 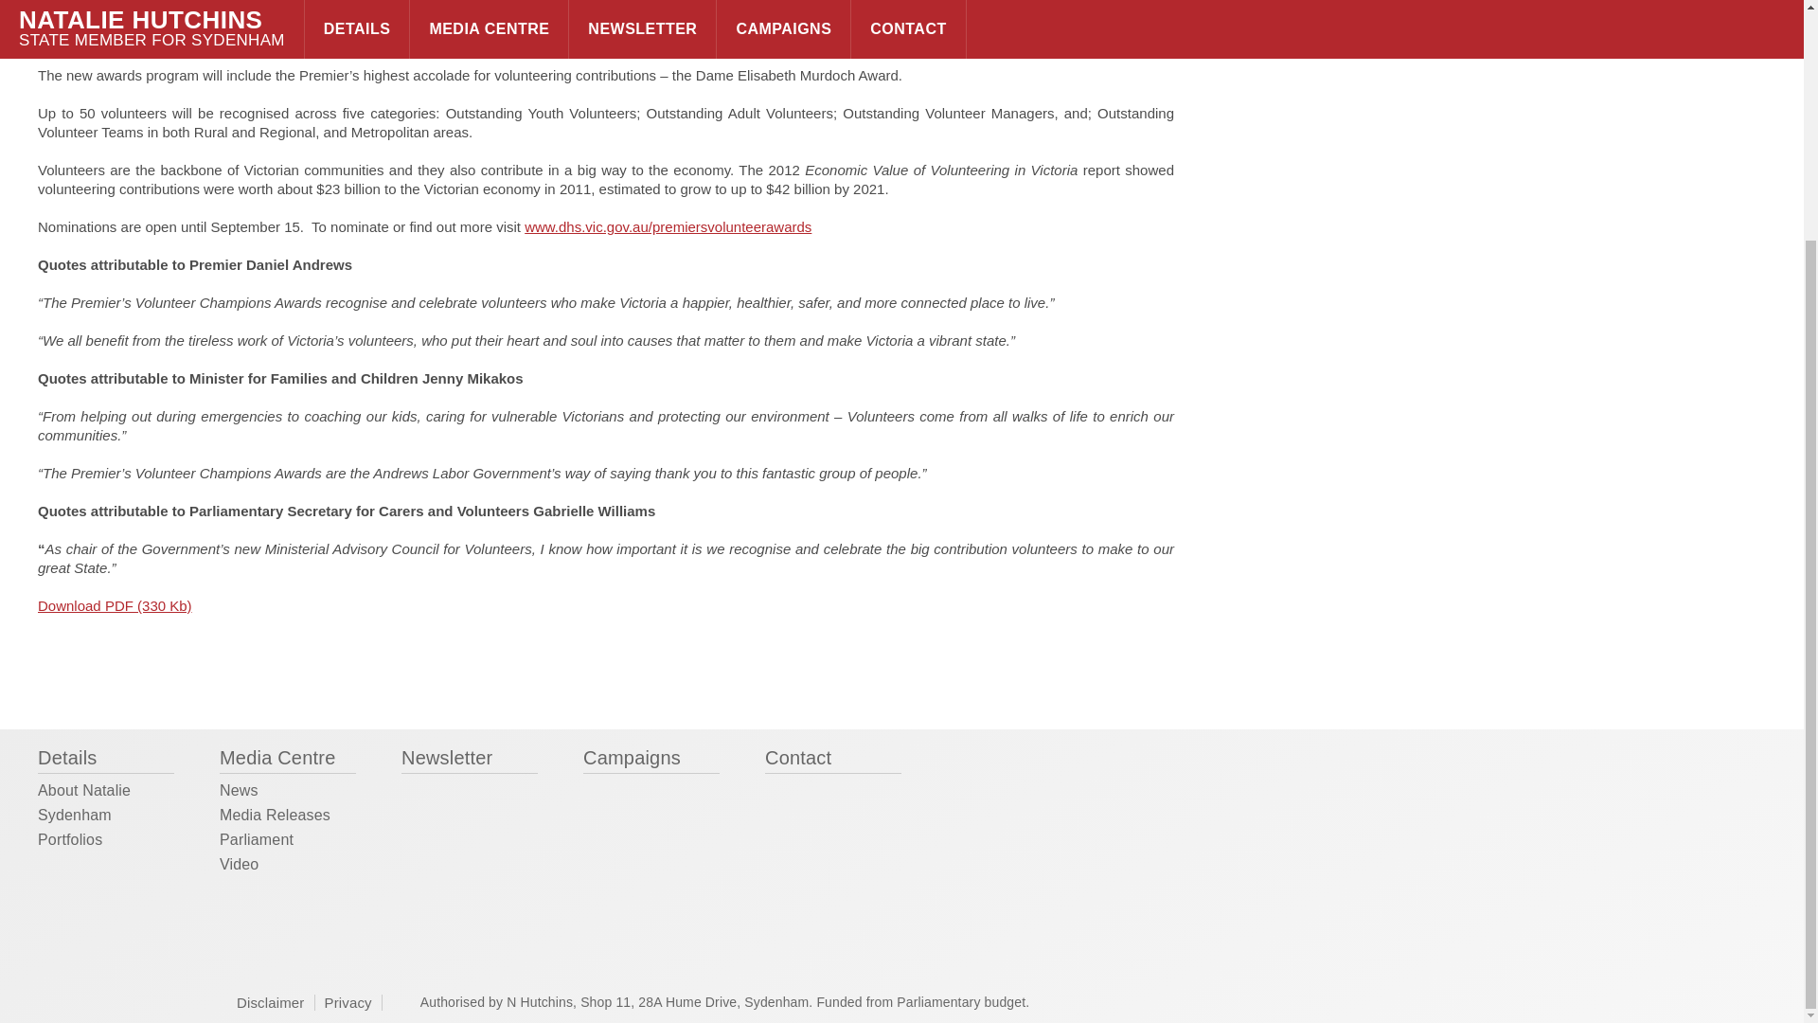 I want to click on News, so click(x=239, y=796).